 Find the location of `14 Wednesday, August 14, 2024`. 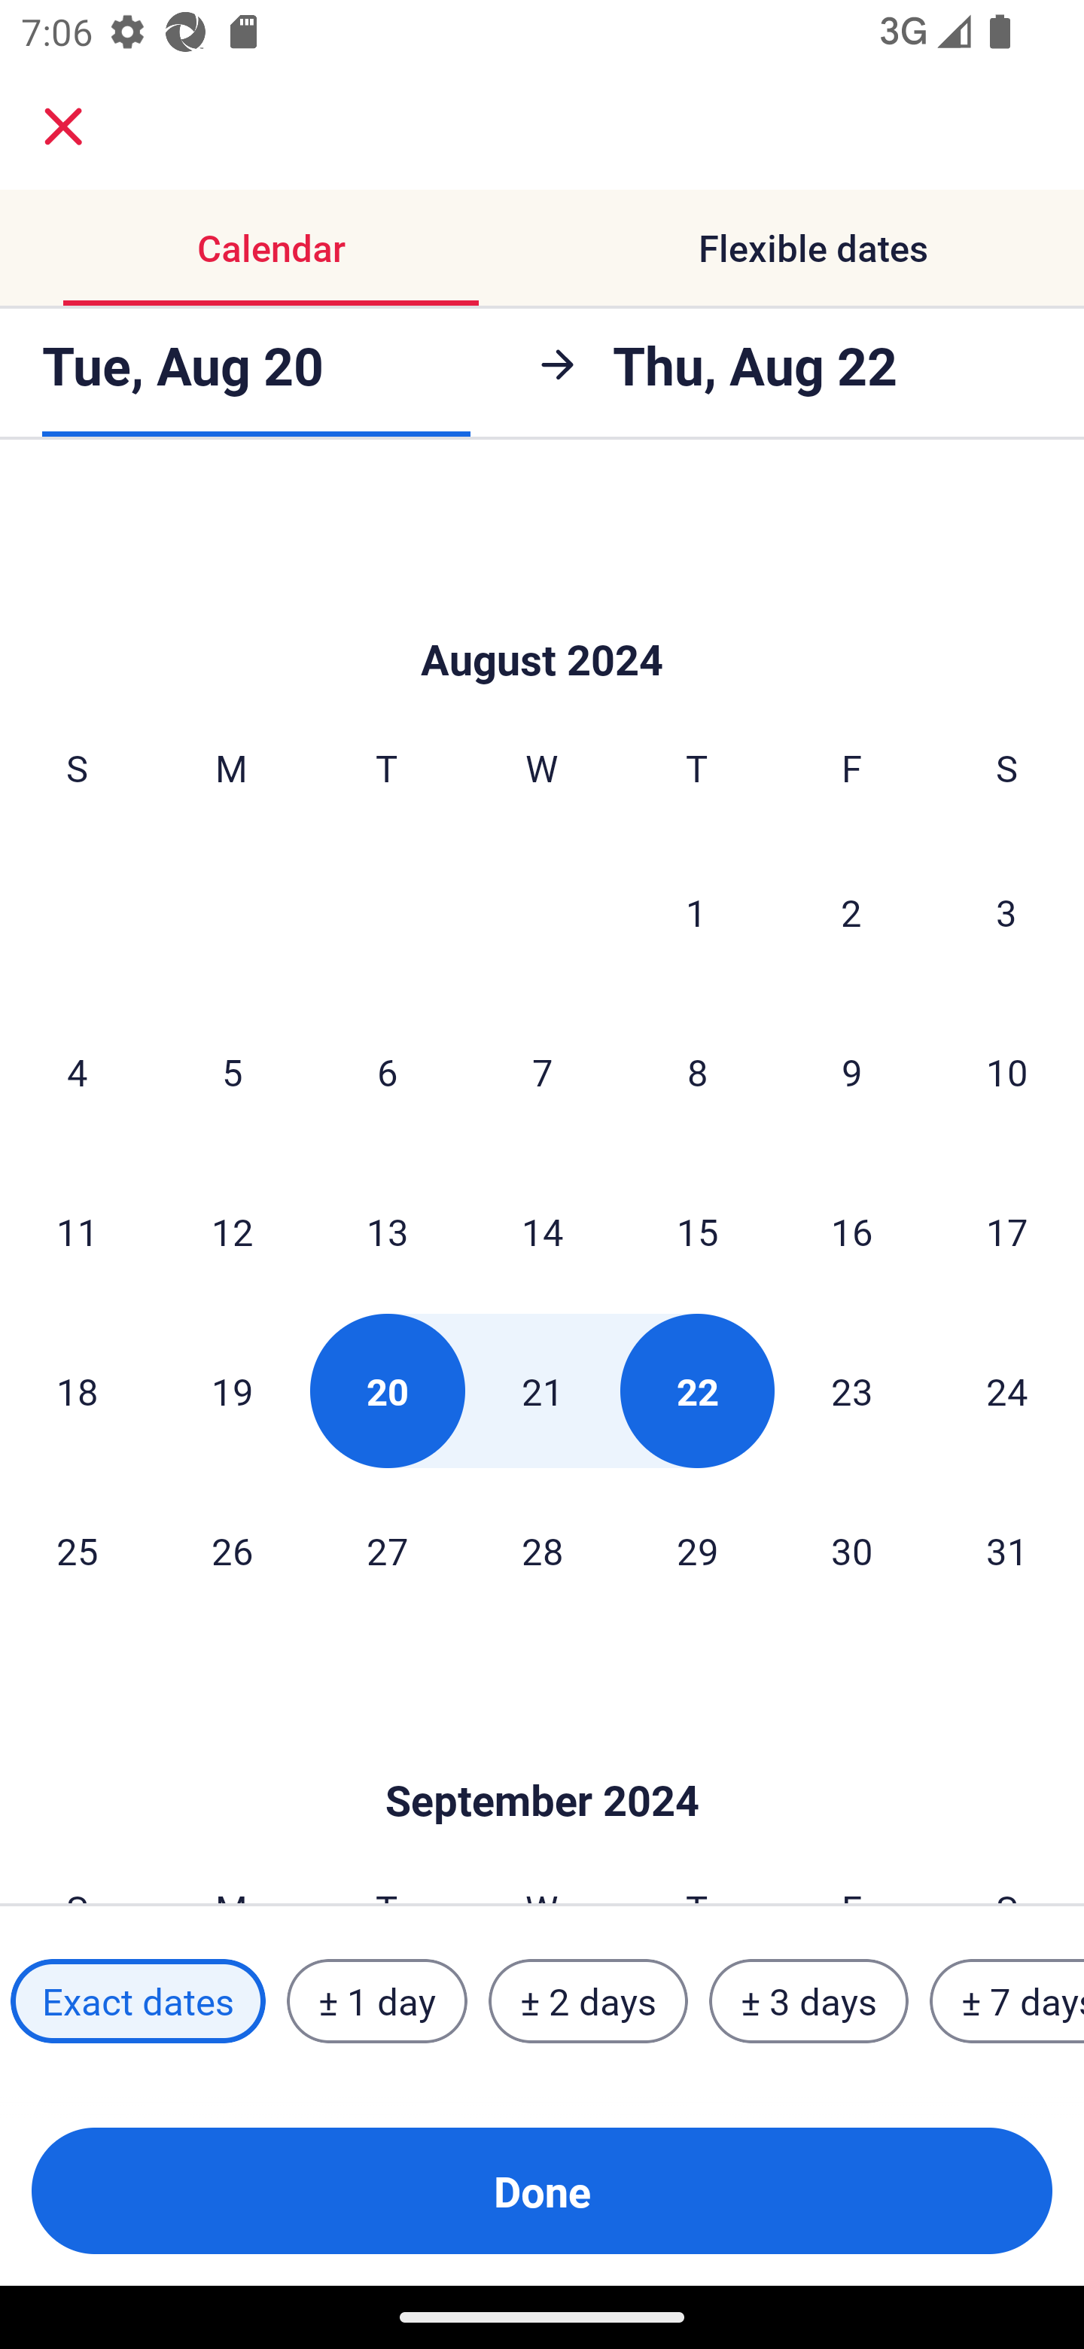

14 Wednesday, August 14, 2024 is located at coordinates (542, 1230).